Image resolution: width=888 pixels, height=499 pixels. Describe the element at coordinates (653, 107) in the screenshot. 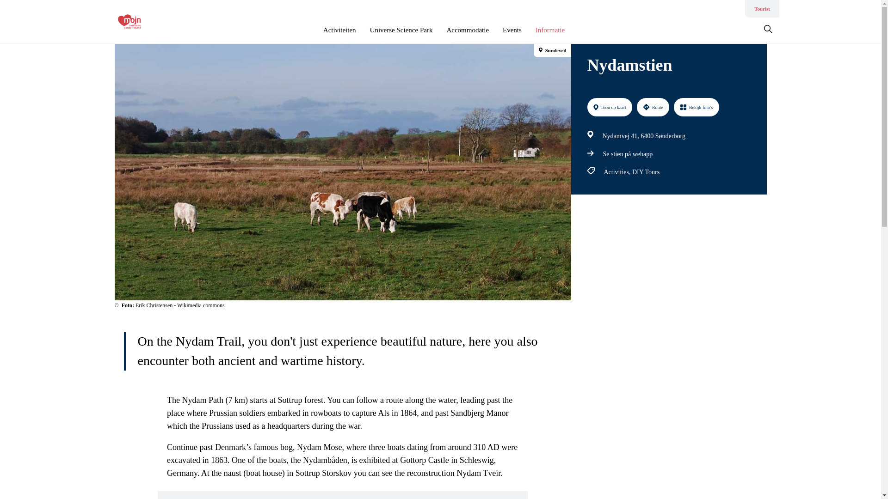

I see `Route` at that location.